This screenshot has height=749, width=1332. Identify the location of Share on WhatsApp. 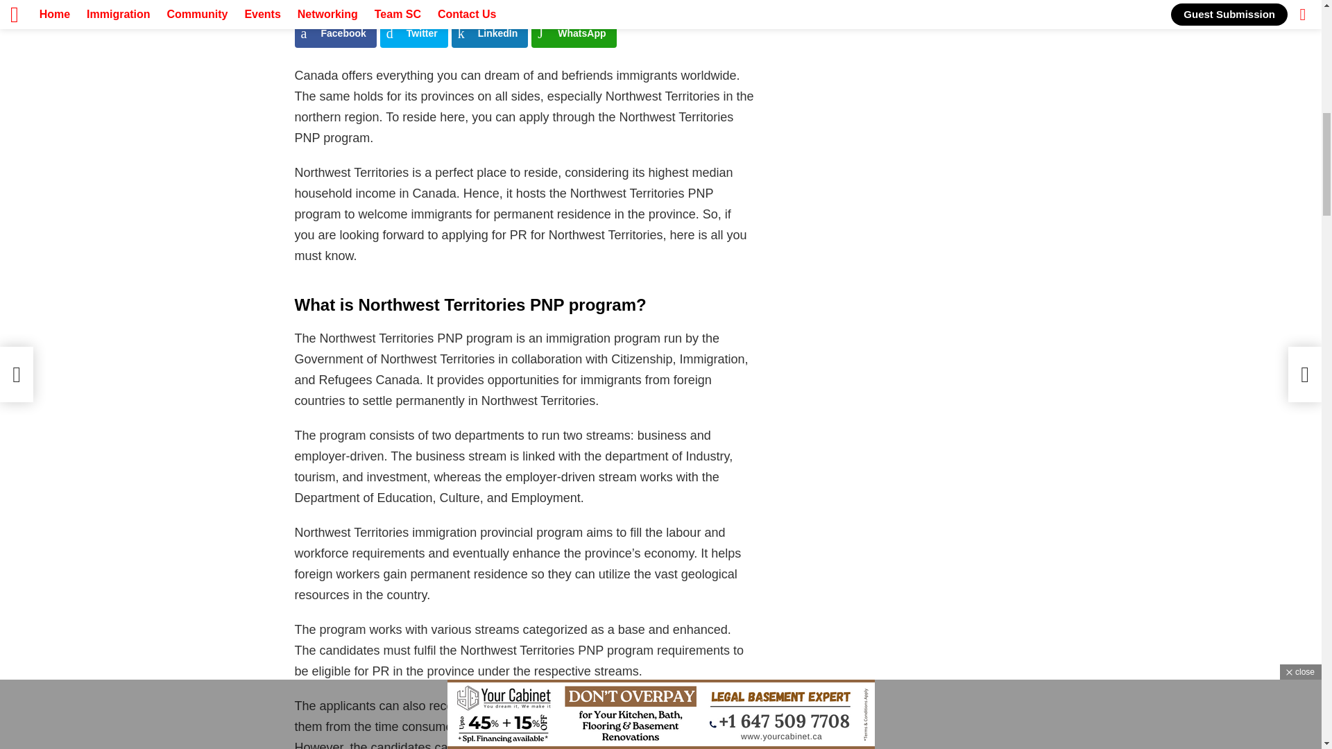
(573, 33).